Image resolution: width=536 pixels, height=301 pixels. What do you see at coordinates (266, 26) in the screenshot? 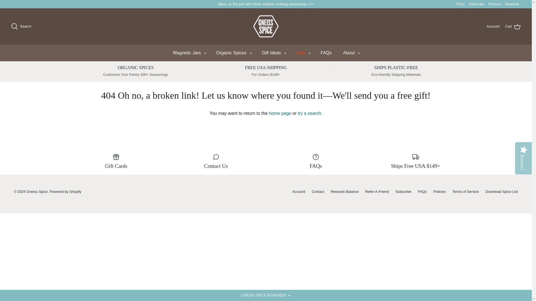
I see `Gneiss Spice` at bounding box center [266, 26].